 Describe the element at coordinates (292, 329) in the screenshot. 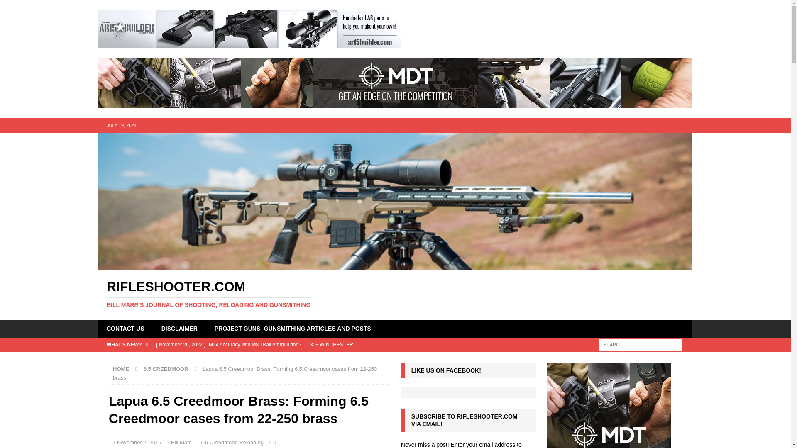

I see `PROJECT GUNS- GUNSMITHING ARTICLES AND POSTS` at that location.